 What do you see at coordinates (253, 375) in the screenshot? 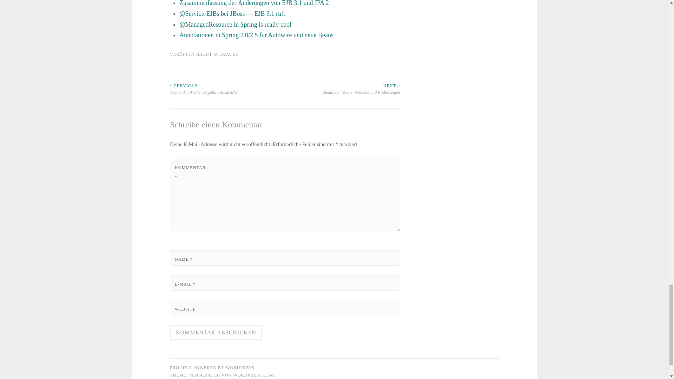
I see `WORDPRESS.COM` at bounding box center [253, 375].